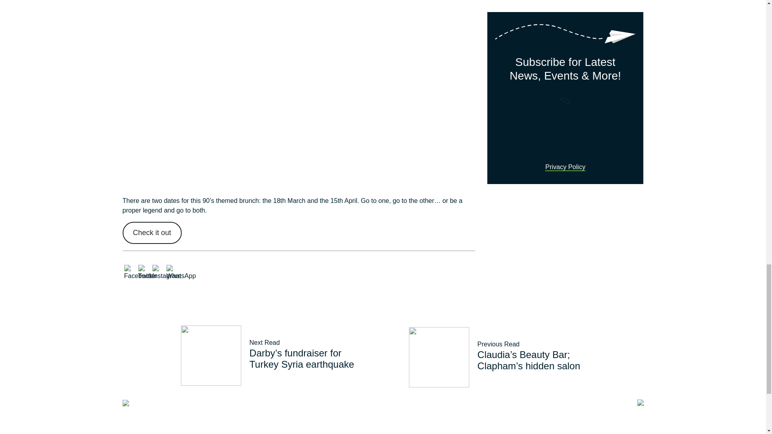 The width and height of the screenshot is (772, 434). Describe the element at coordinates (138, 272) in the screenshot. I see `Facebook` at that location.